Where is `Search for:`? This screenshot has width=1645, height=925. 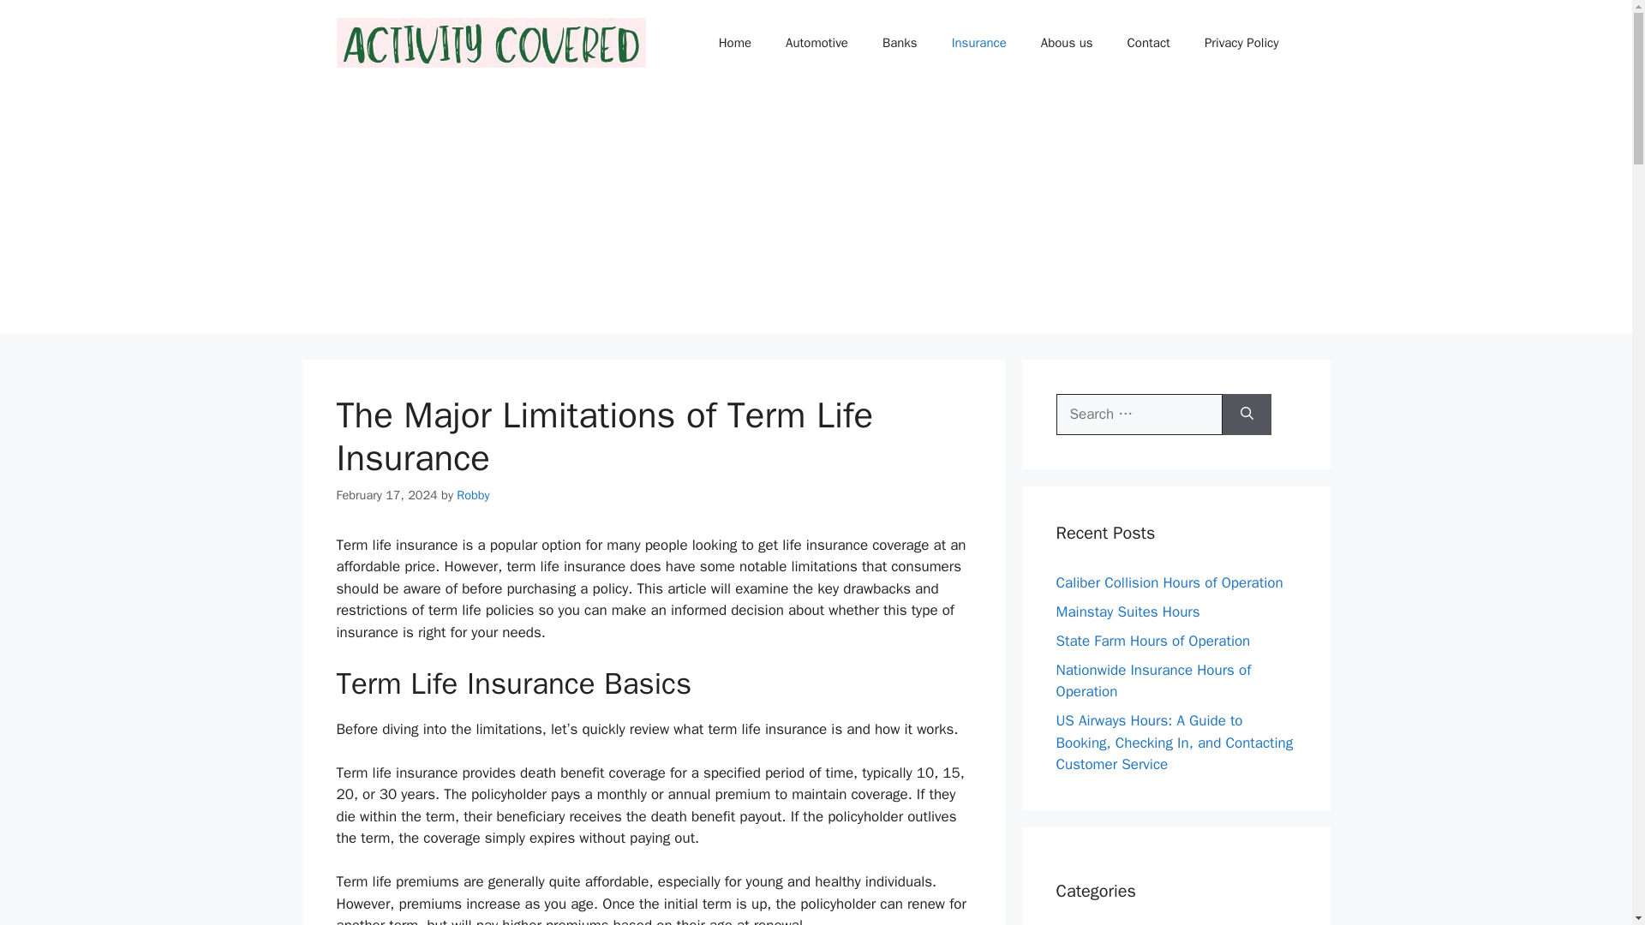
Search for: is located at coordinates (1139, 415).